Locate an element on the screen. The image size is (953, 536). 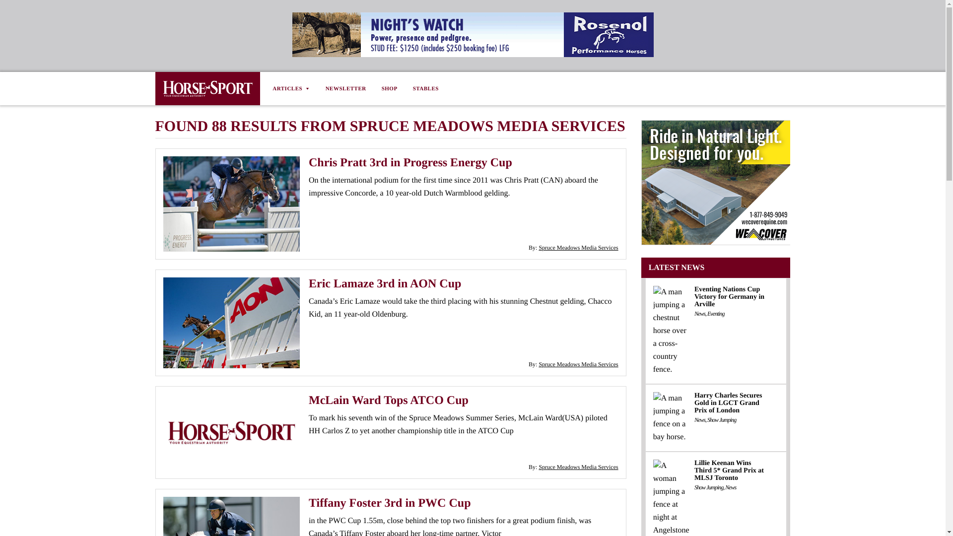
Spruce Meadows Media Services is located at coordinates (578, 467).